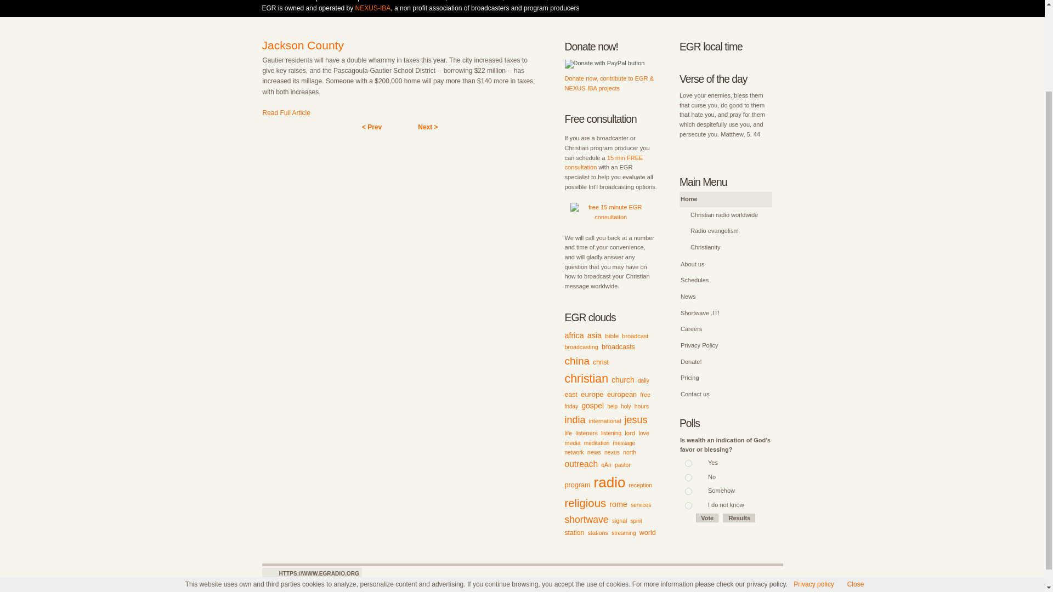  What do you see at coordinates (574, 335) in the screenshot?
I see `africa` at bounding box center [574, 335].